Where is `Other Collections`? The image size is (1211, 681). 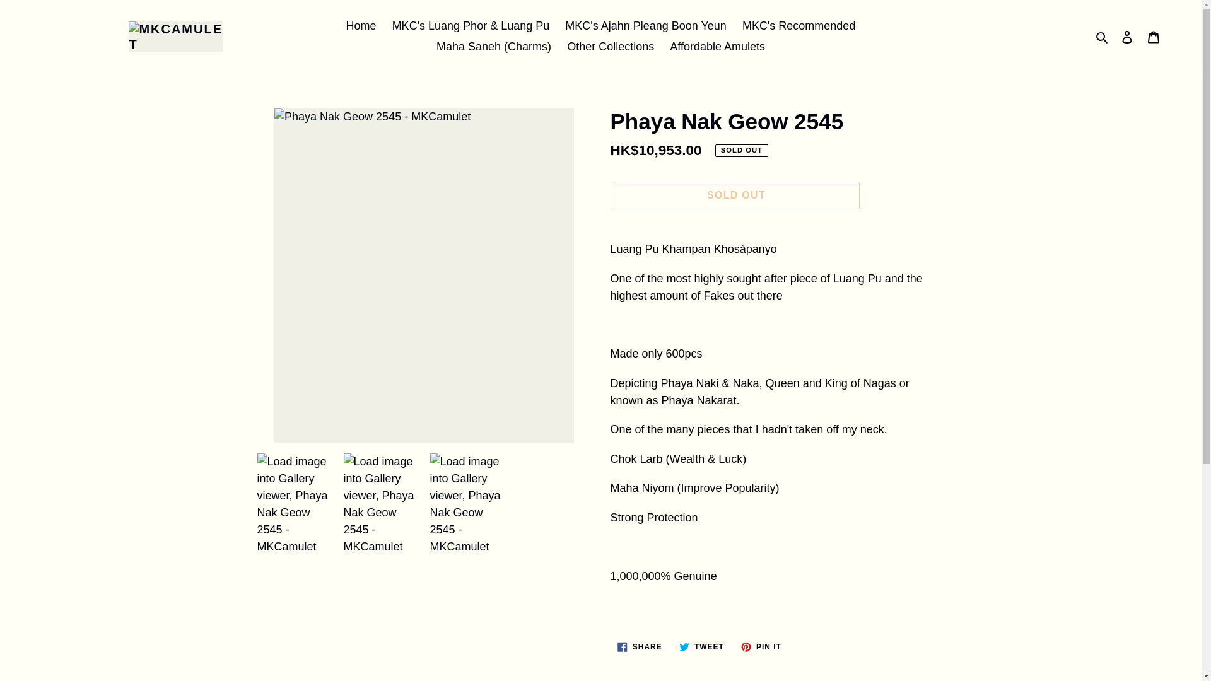
Other Collections is located at coordinates (735, 195).